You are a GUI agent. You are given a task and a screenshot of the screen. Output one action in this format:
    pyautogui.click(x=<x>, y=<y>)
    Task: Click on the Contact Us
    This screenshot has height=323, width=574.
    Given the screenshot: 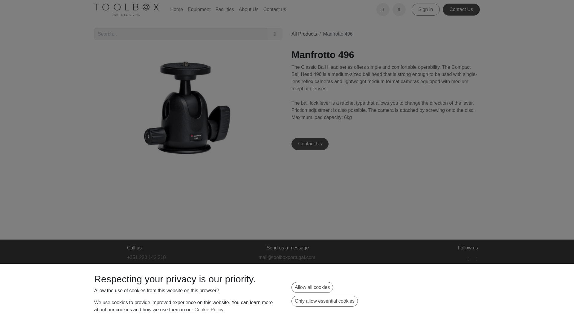 What is the action you would take?
    pyautogui.click(x=461, y=9)
    